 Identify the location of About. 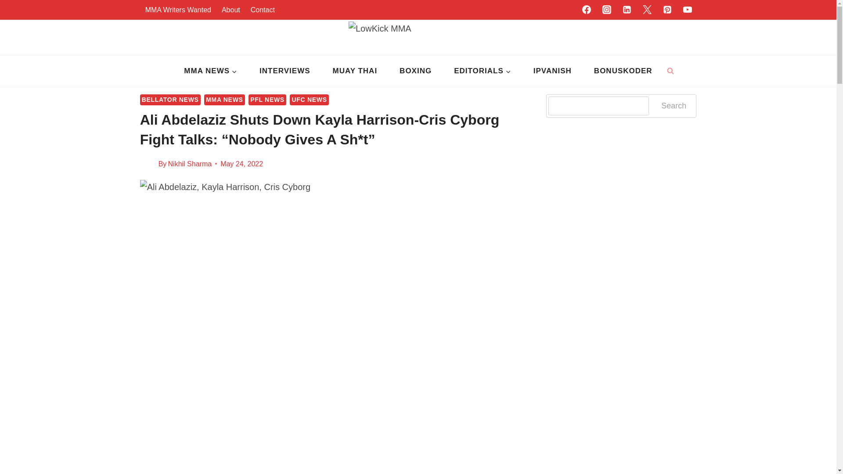
(231, 10).